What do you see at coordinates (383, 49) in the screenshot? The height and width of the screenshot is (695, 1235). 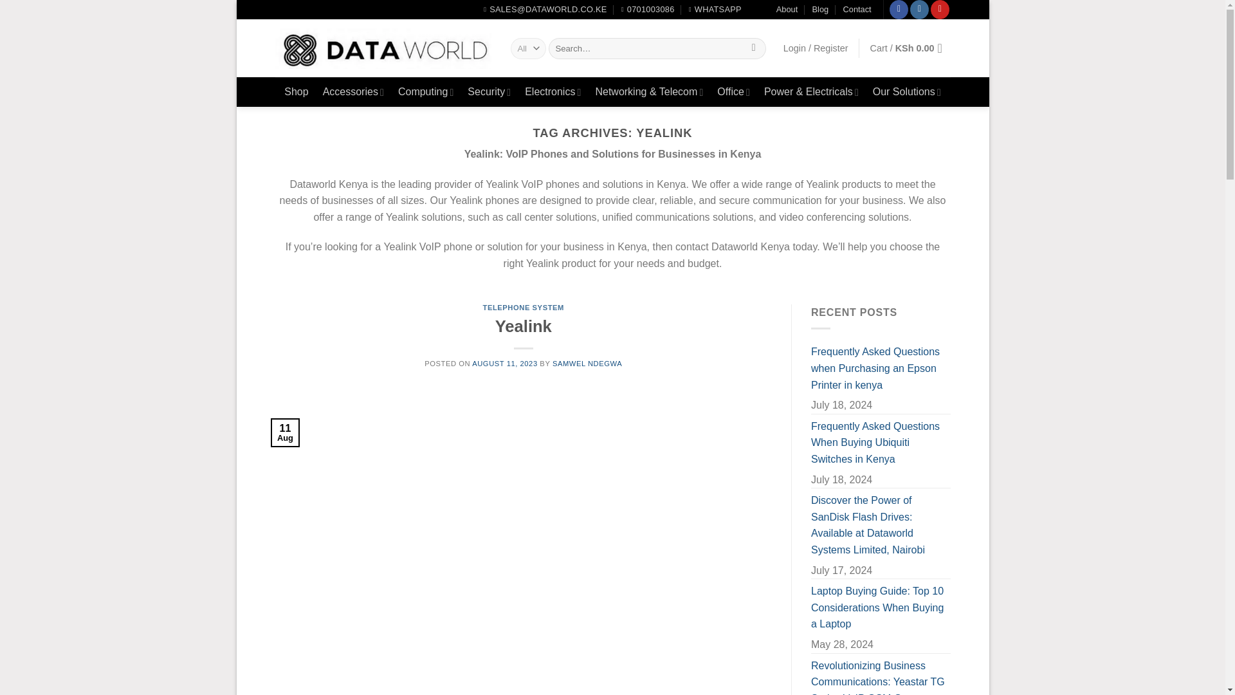 I see `Dataworld Kenya - Your Gateway to Advanced Tech` at bounding box center [383, 49].